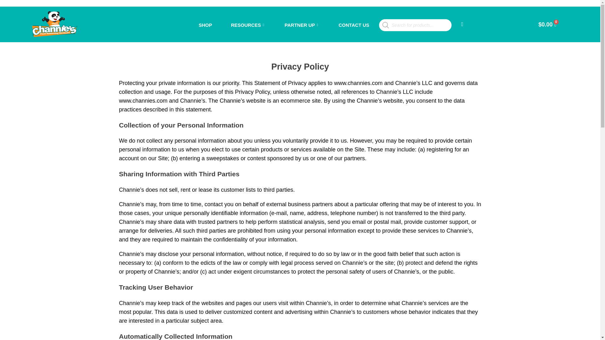 The height and width of the screenshot is (340, 605). What do you see at coordinates (463, 25) in the screenshot?
I see `MY ACCOUNT` at bounding box center [463, 25].